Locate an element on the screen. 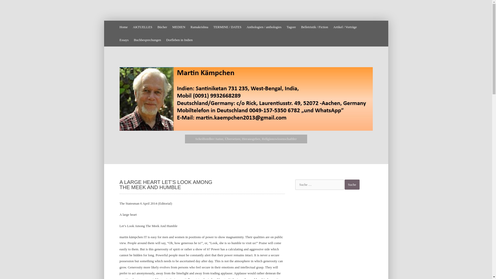 Image resolution: width=496 pixels, height=279 pixels. Suche is located at coordinates (352, 184).